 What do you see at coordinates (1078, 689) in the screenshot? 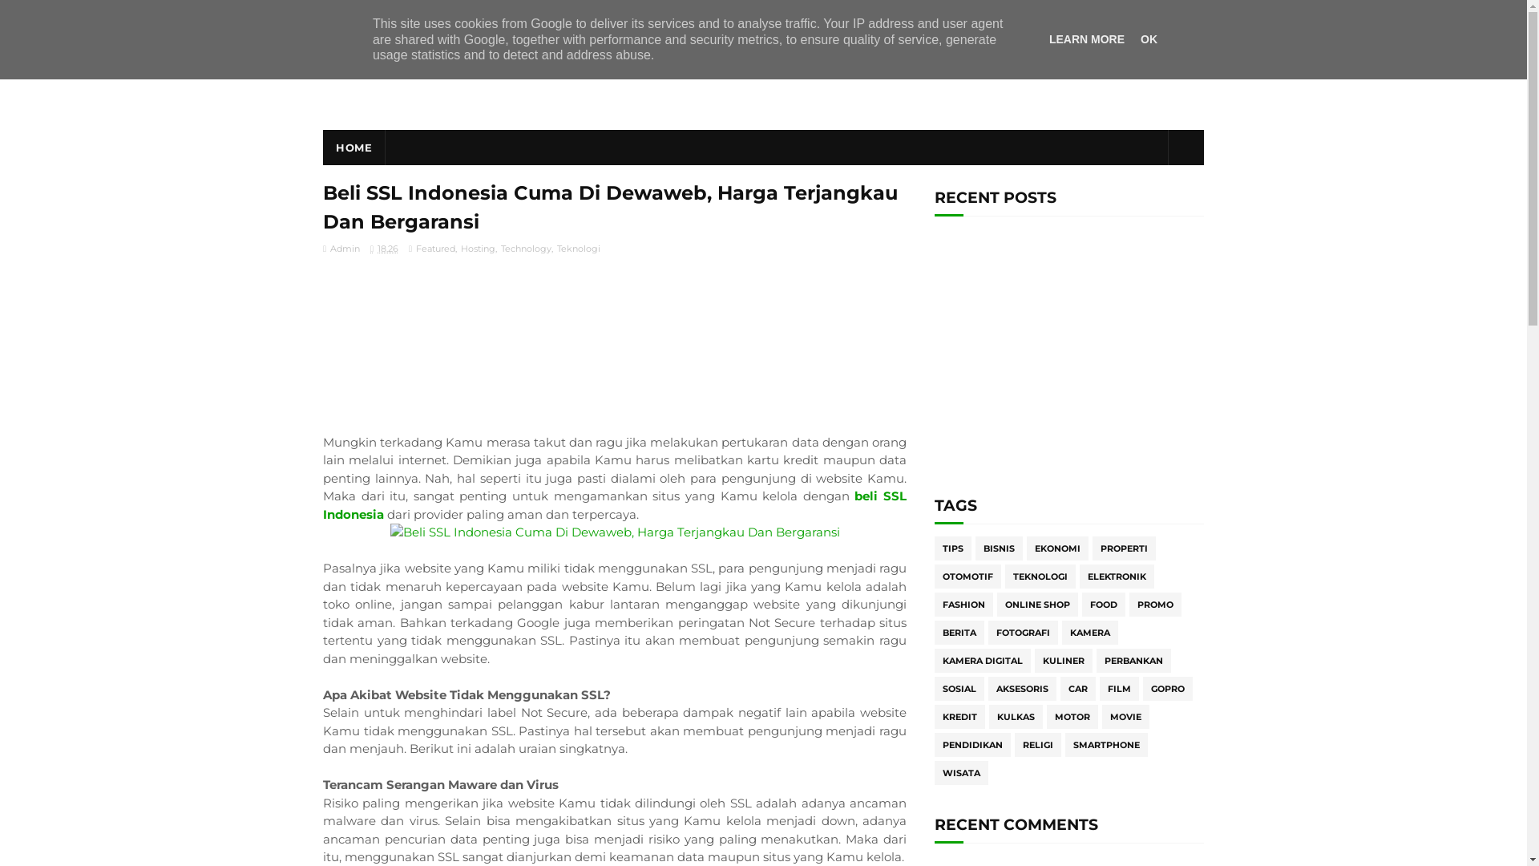
I see `CAR` at bounding box center [1078, 689].